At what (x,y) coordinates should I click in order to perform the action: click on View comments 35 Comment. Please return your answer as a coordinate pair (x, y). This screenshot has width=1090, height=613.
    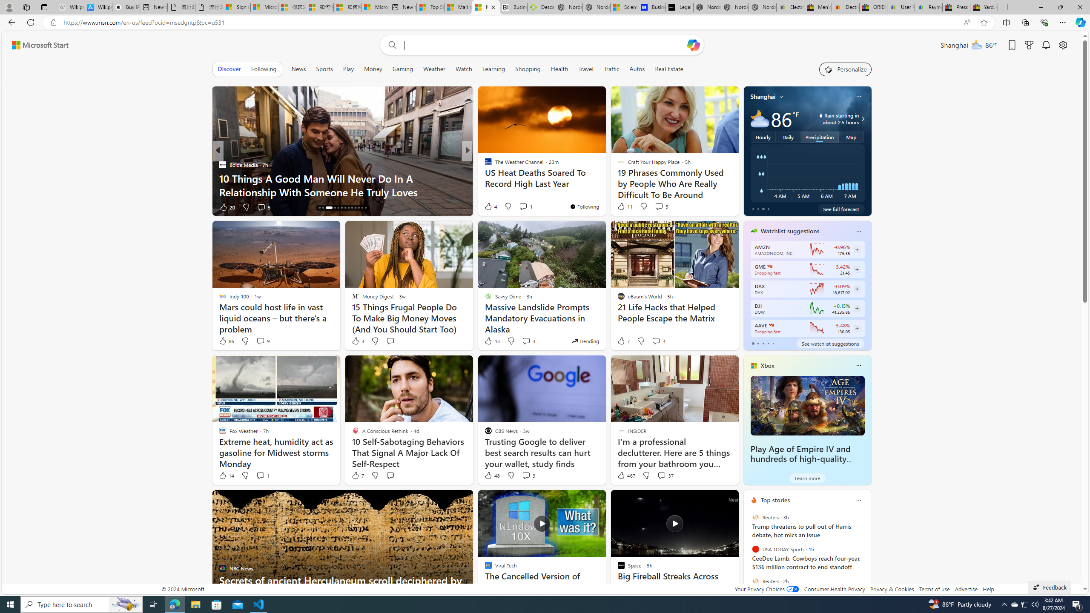
    Looking at the image, I should click on (526, 207).